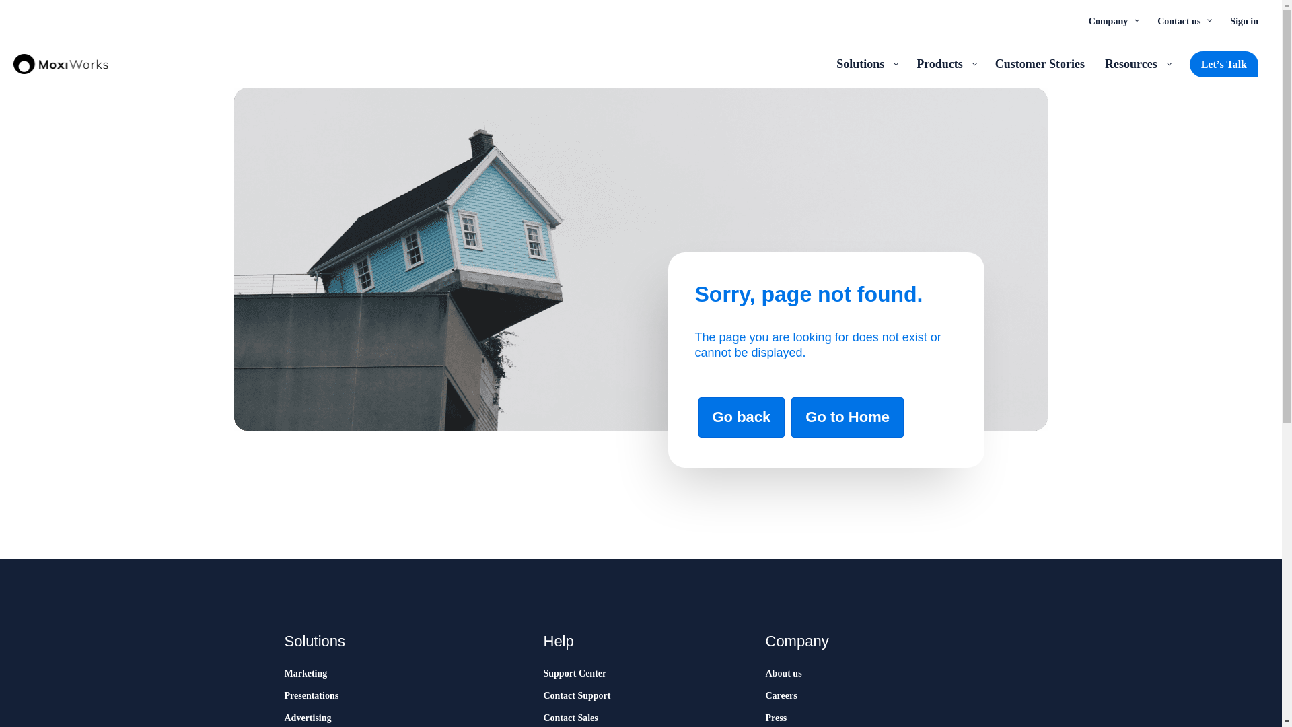 This screenshot has width=1292, height=727. I want to click on Products, so click(945, 63).